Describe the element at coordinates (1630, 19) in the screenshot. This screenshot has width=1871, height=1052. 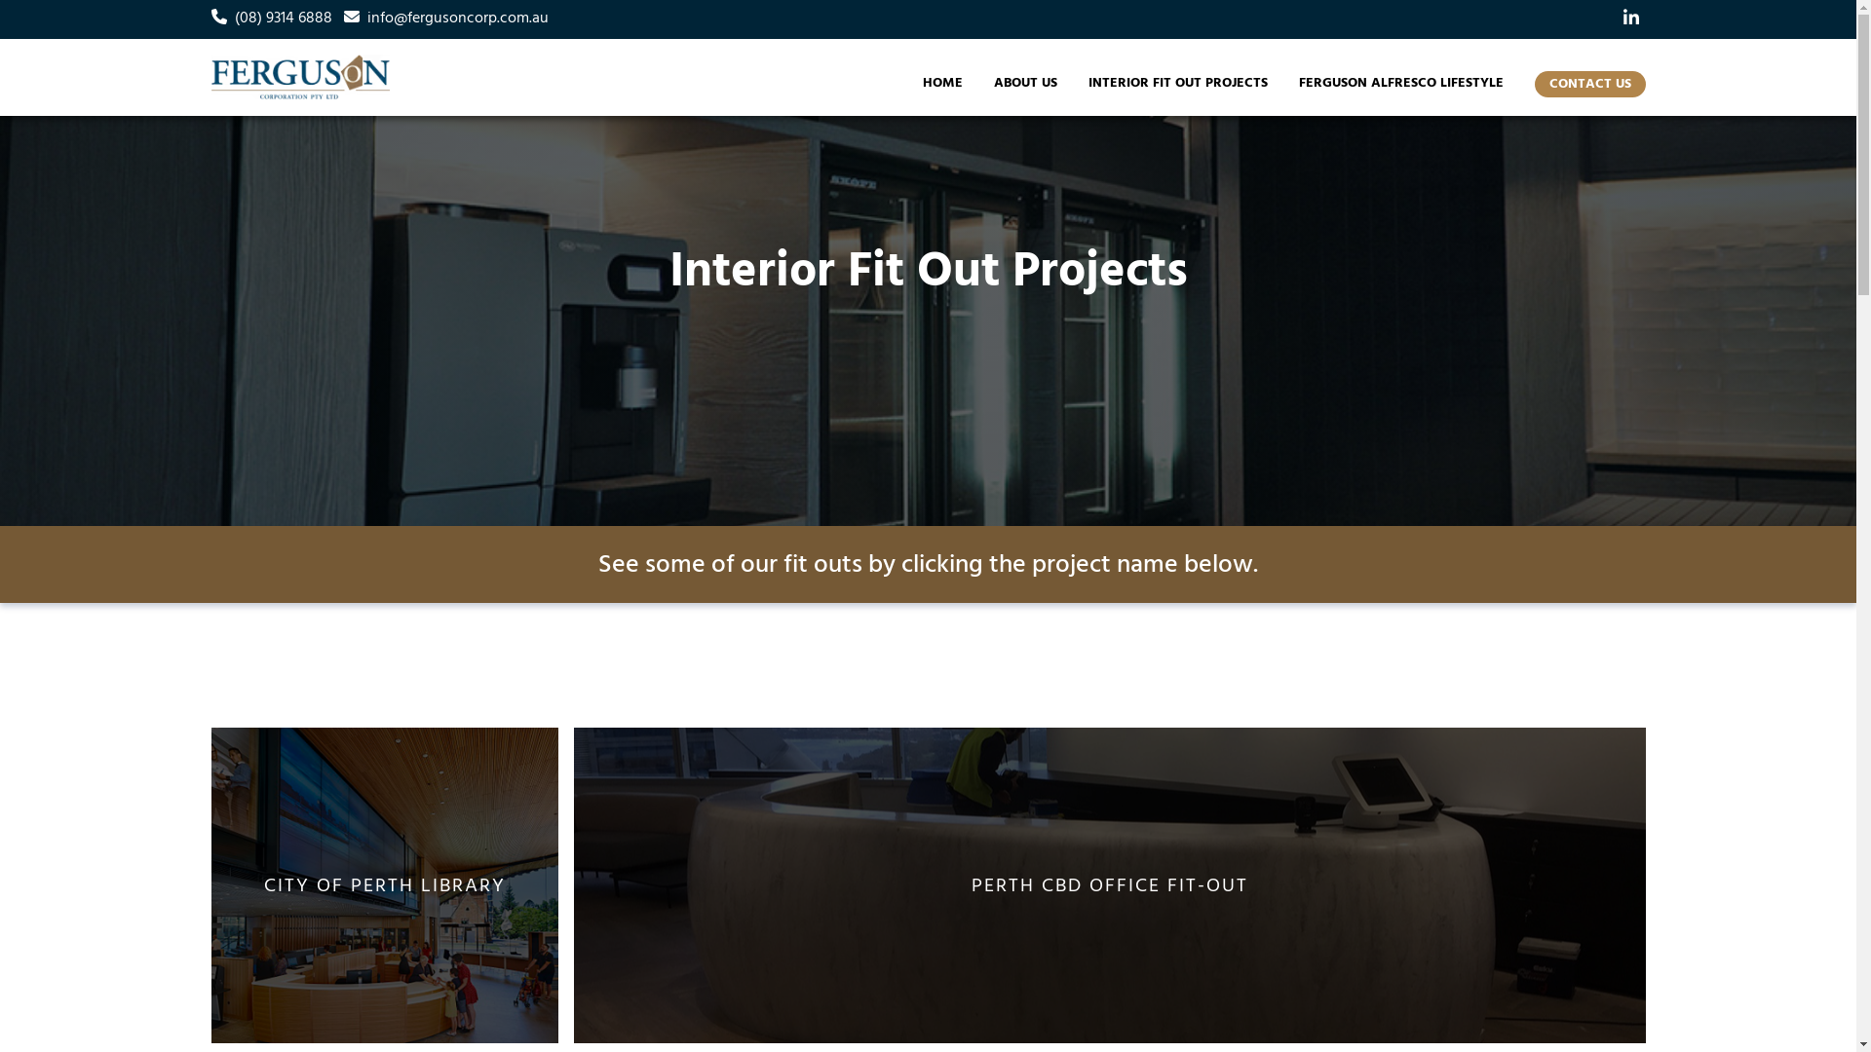
I see `Our LinkedIn page` at that location.